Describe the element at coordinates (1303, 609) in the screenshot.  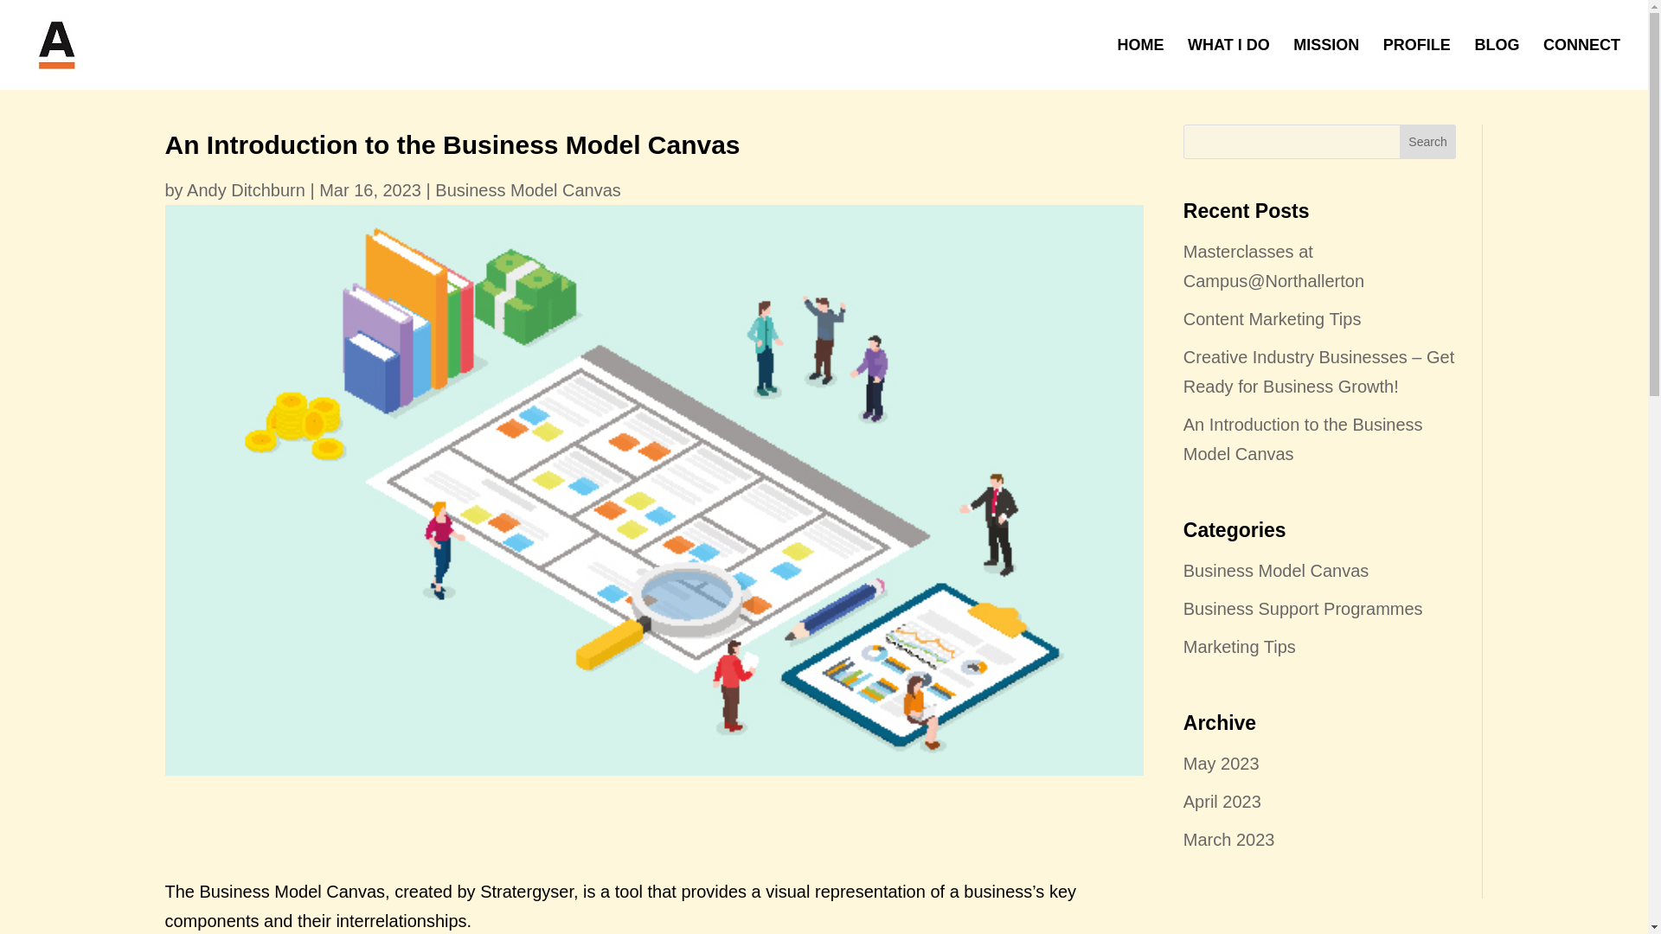
I see `Business Support Programmes` at that location.